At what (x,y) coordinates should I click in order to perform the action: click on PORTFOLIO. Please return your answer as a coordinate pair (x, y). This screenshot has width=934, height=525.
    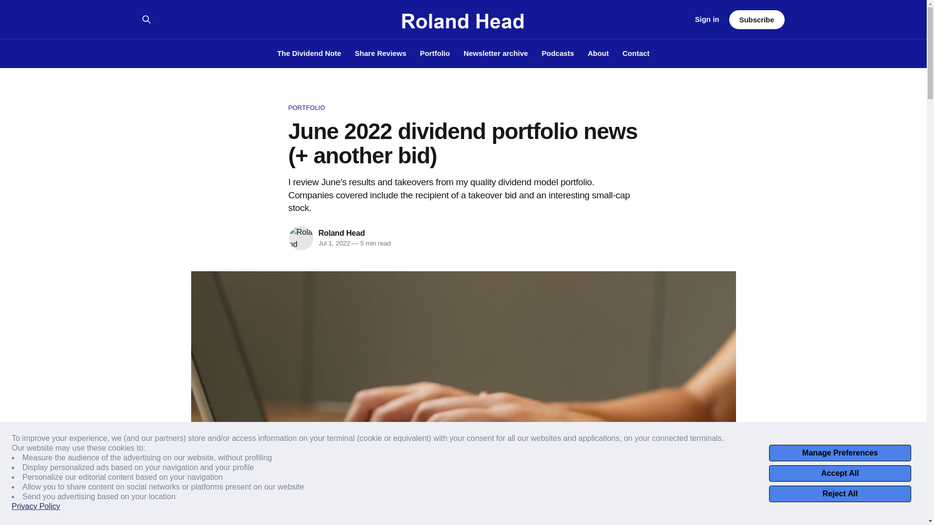
    Looking at the image, I should click on (463, 108).